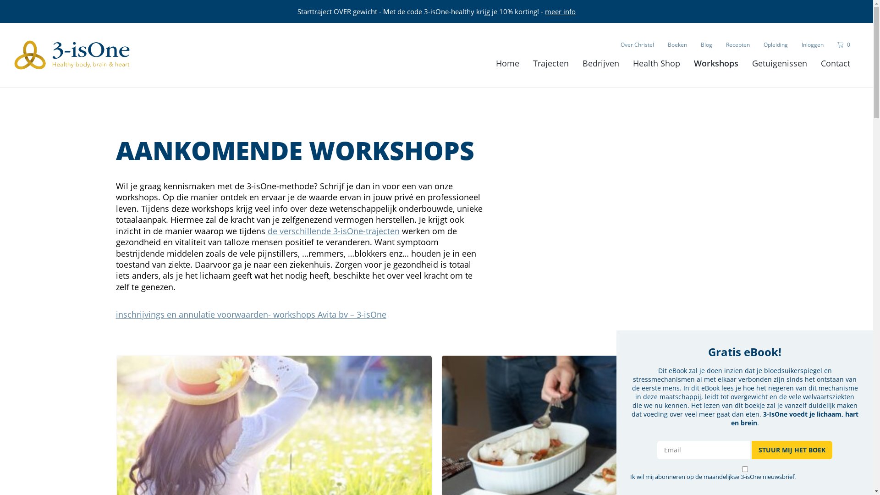 Image resolution: width=880 pixels, height=495 pixels. Describe the element at coordinates (637, 45) in the screenshot. I see `Over Christel` at that location.